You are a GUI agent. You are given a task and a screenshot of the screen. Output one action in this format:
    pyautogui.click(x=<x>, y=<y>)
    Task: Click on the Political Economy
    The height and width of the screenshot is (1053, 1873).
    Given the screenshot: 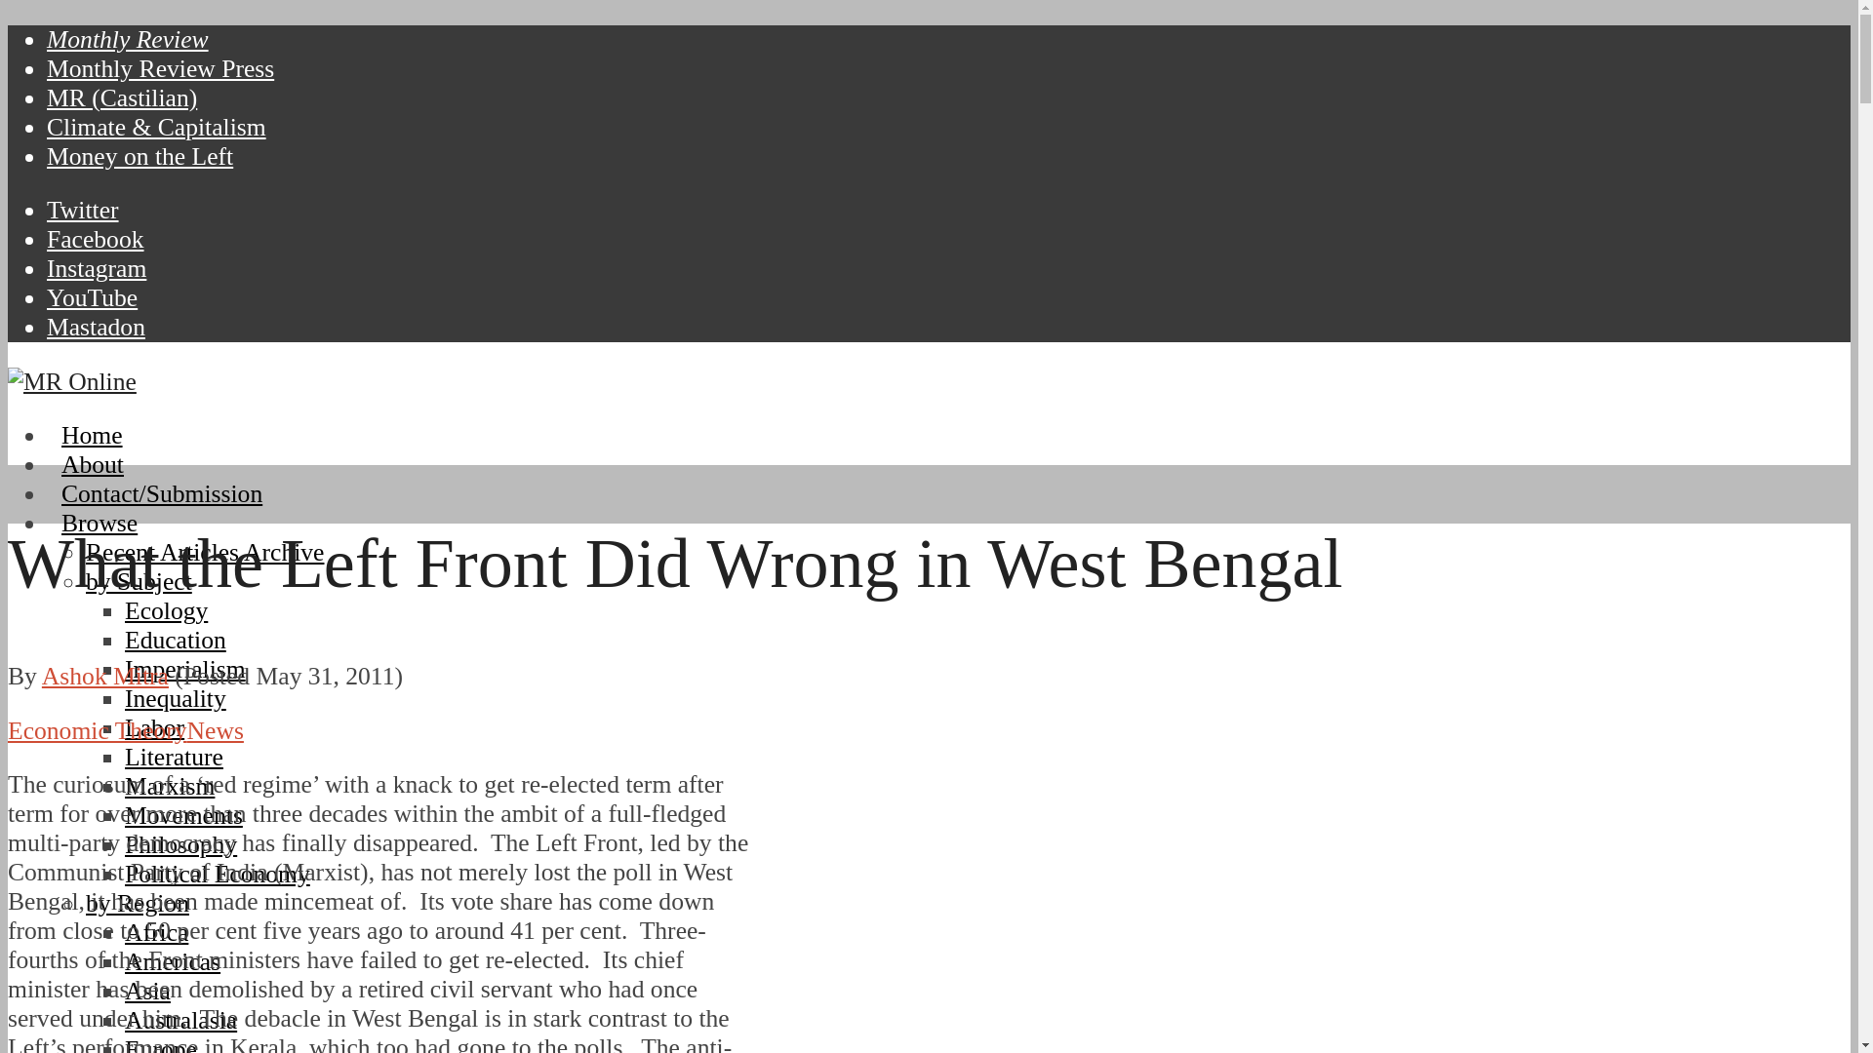 What is the action you would take?
    pyautogui.click(x=218, y=874)
    